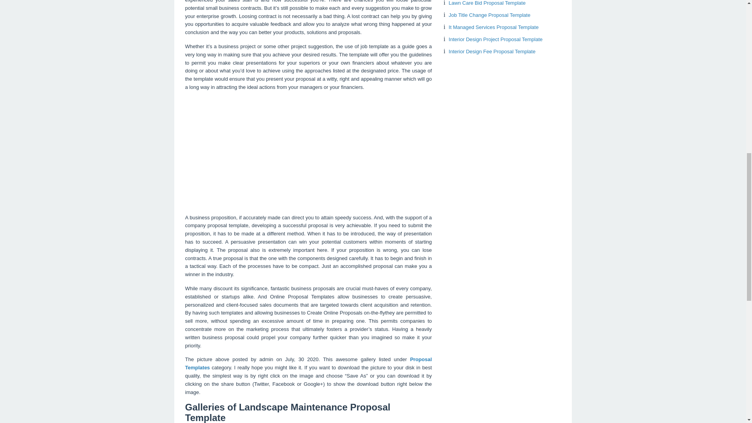 This screenshot has height=423, width=752. Describe the element at coordinates (490, 15) in the screenshot. I see `Job Title Change Proposal Template` at that location.